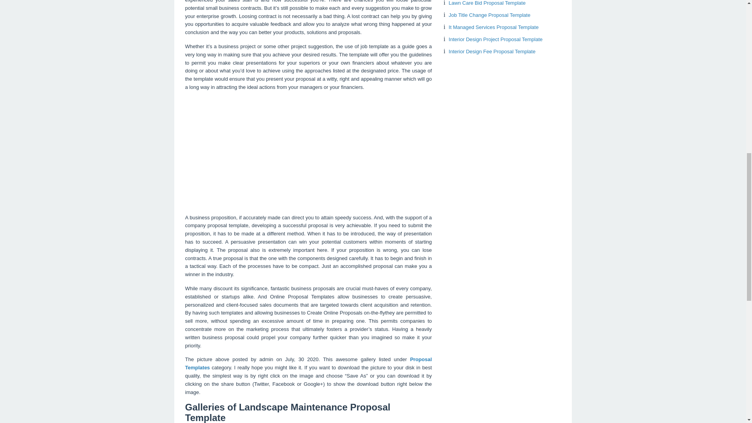 This screenshot has height=423, width=752. Describe the element at coordinates (490, 15) in the screenshot. I see `Job Title Change Proposal Template` at that location.